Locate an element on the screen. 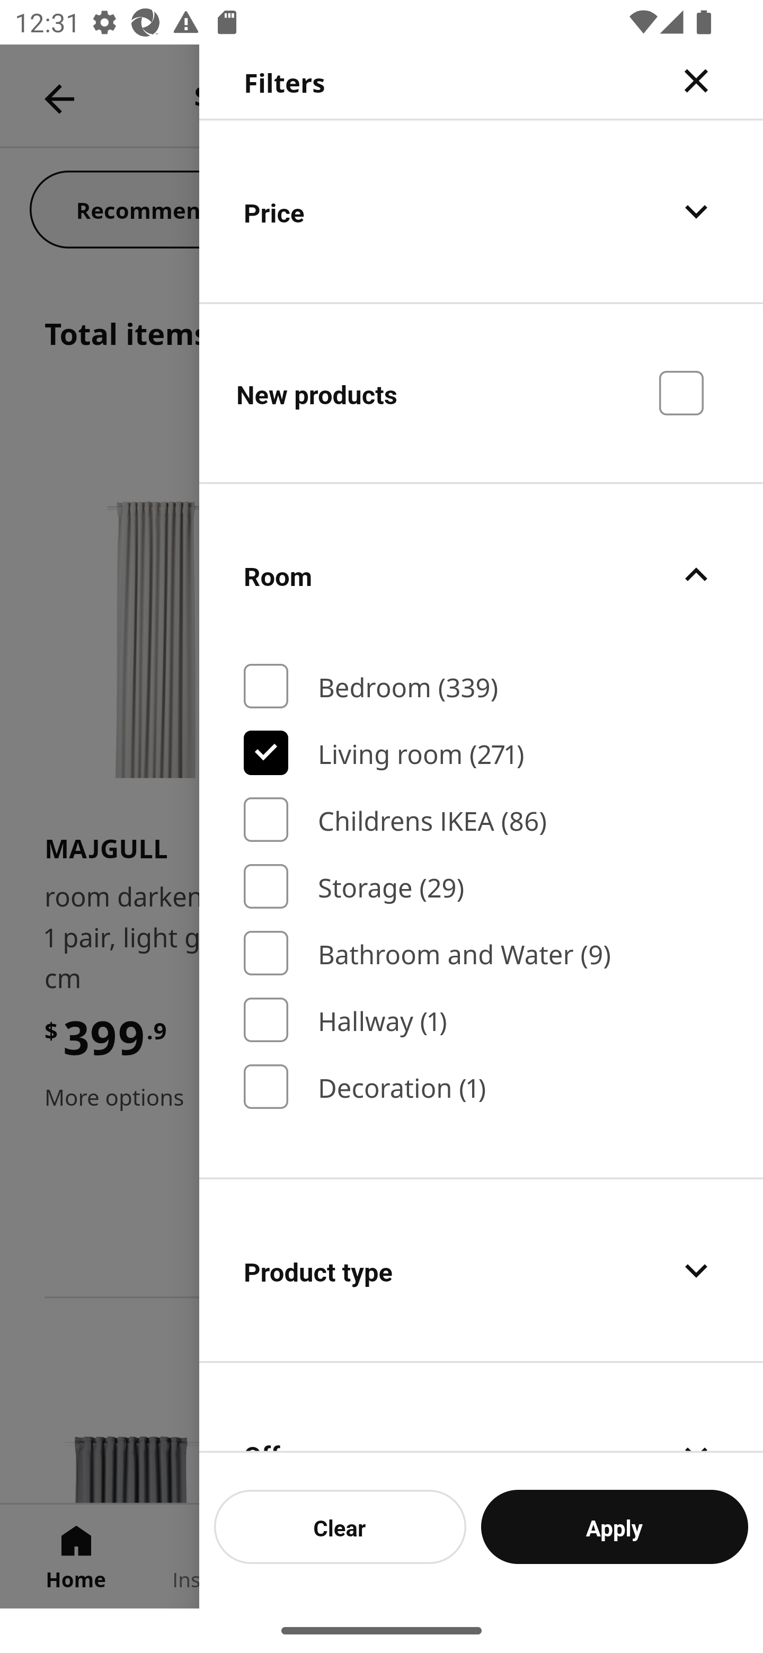 The height and width of the screenshot is (1653, 763). Apply is located at coordinates (615, 1526).